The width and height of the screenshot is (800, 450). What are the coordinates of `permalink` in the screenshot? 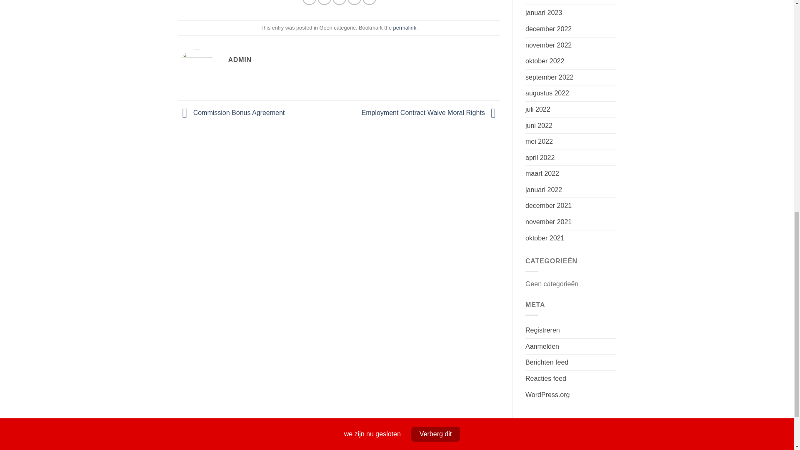 It's located at (405, 27).